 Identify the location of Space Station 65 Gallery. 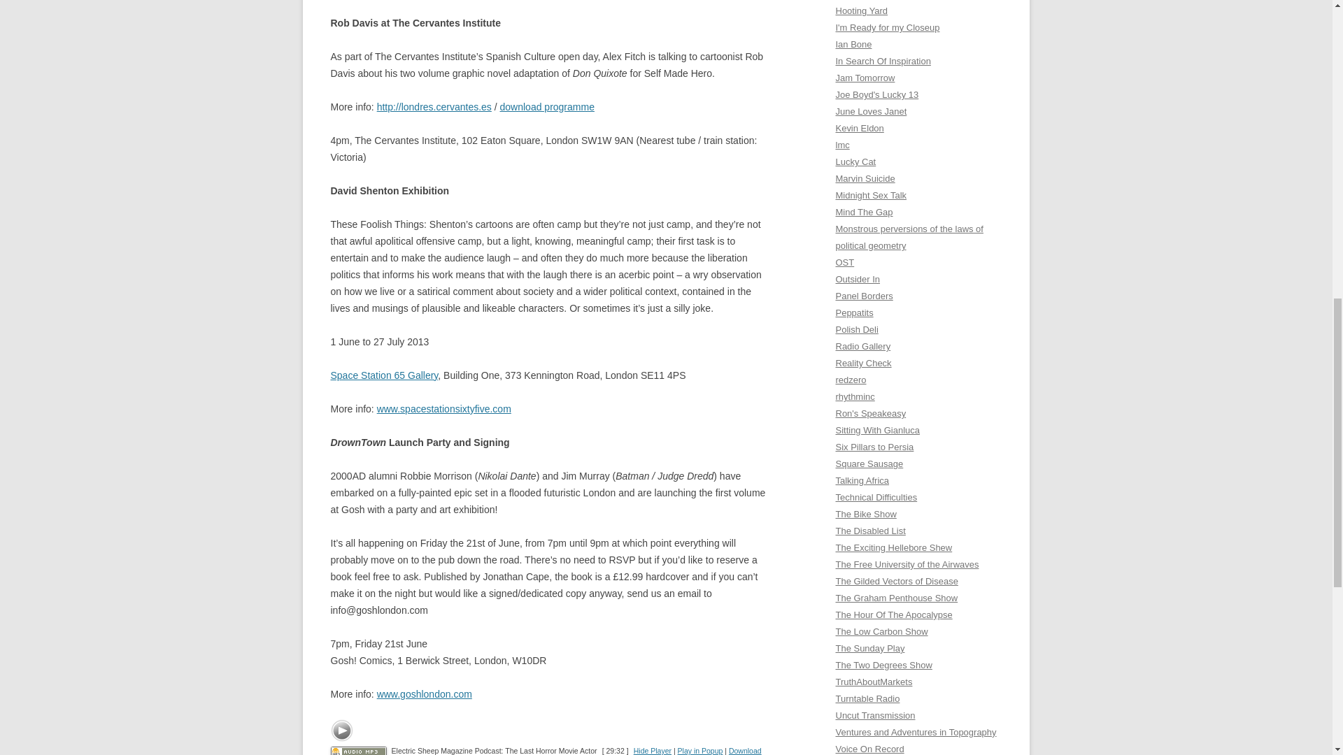
(383, 375).